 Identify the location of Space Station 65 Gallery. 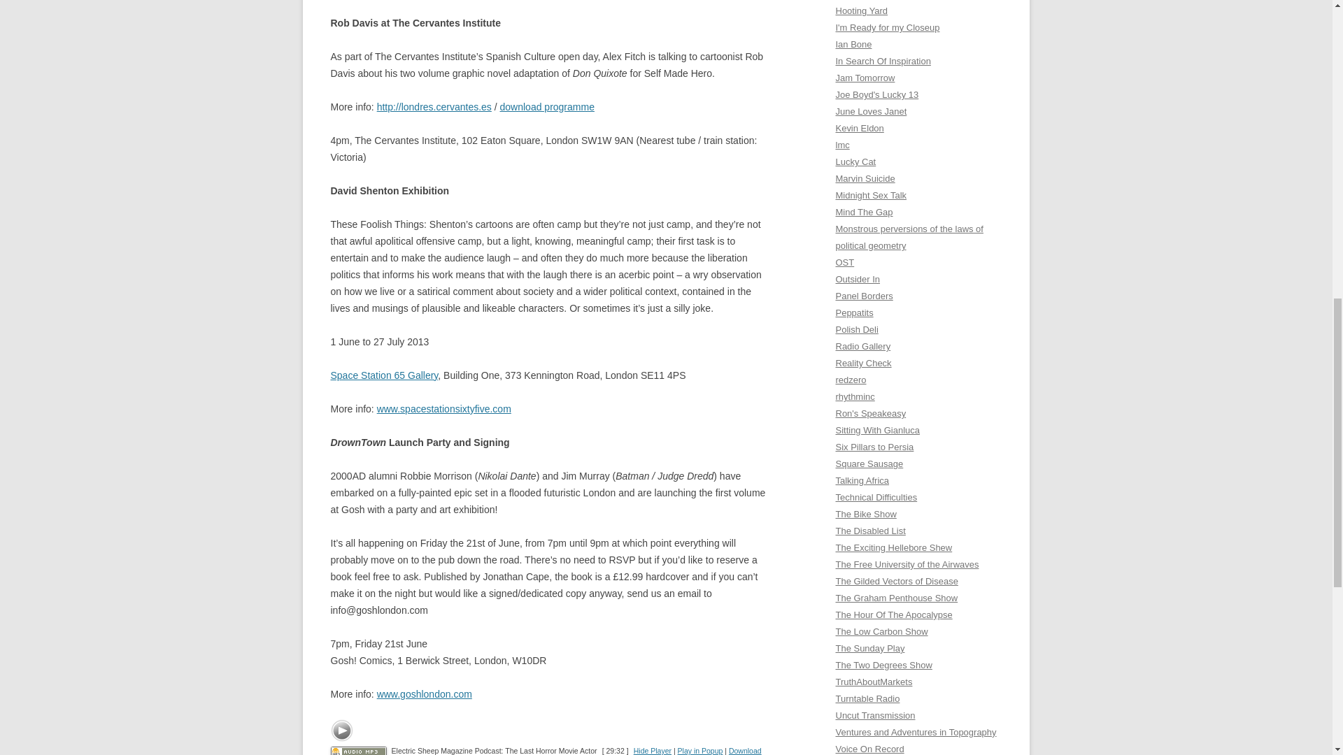
(383, 375).